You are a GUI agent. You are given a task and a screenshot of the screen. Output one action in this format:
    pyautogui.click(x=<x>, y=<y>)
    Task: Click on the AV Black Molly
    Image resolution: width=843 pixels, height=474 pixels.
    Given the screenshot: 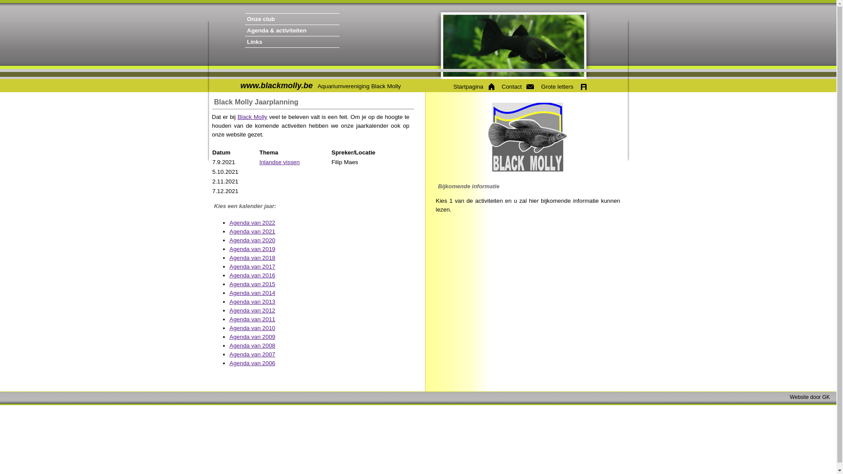 What is the action you would take?
    pyautogui.click(x=528, y=137)
    